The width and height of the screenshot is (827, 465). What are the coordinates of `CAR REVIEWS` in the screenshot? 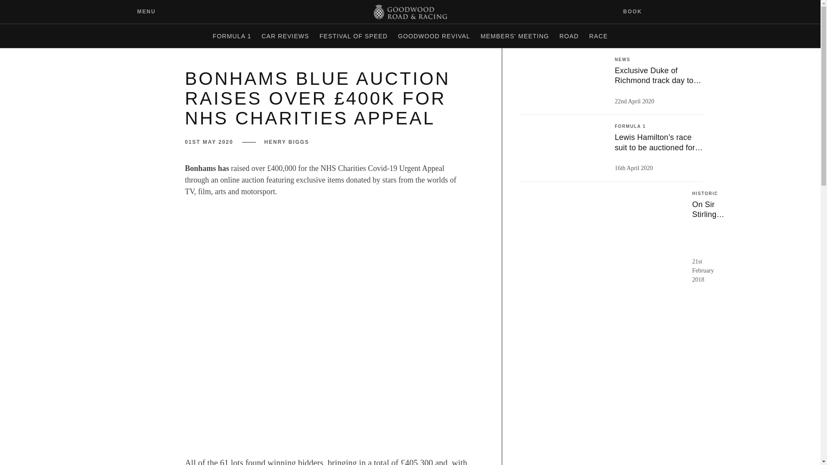 It's located at (285, 36).